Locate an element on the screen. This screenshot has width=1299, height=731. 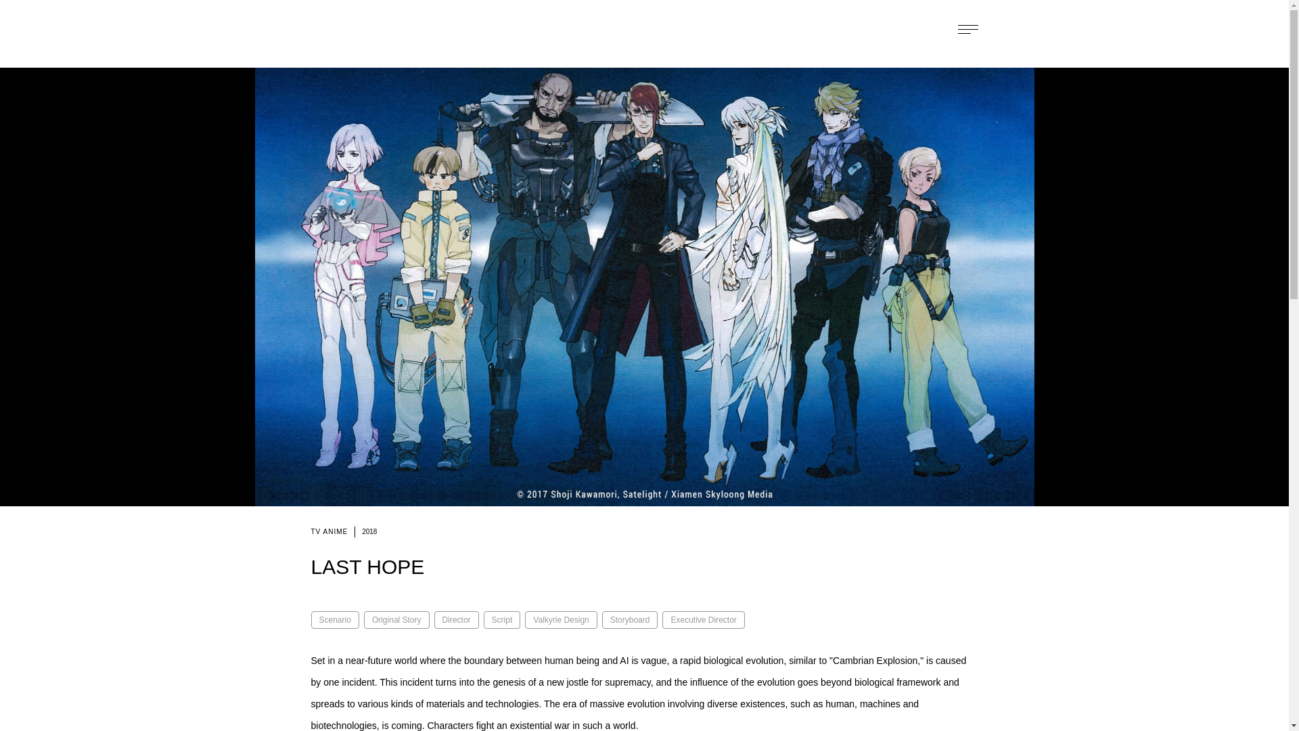
Director is located at coordinates (456, 619).